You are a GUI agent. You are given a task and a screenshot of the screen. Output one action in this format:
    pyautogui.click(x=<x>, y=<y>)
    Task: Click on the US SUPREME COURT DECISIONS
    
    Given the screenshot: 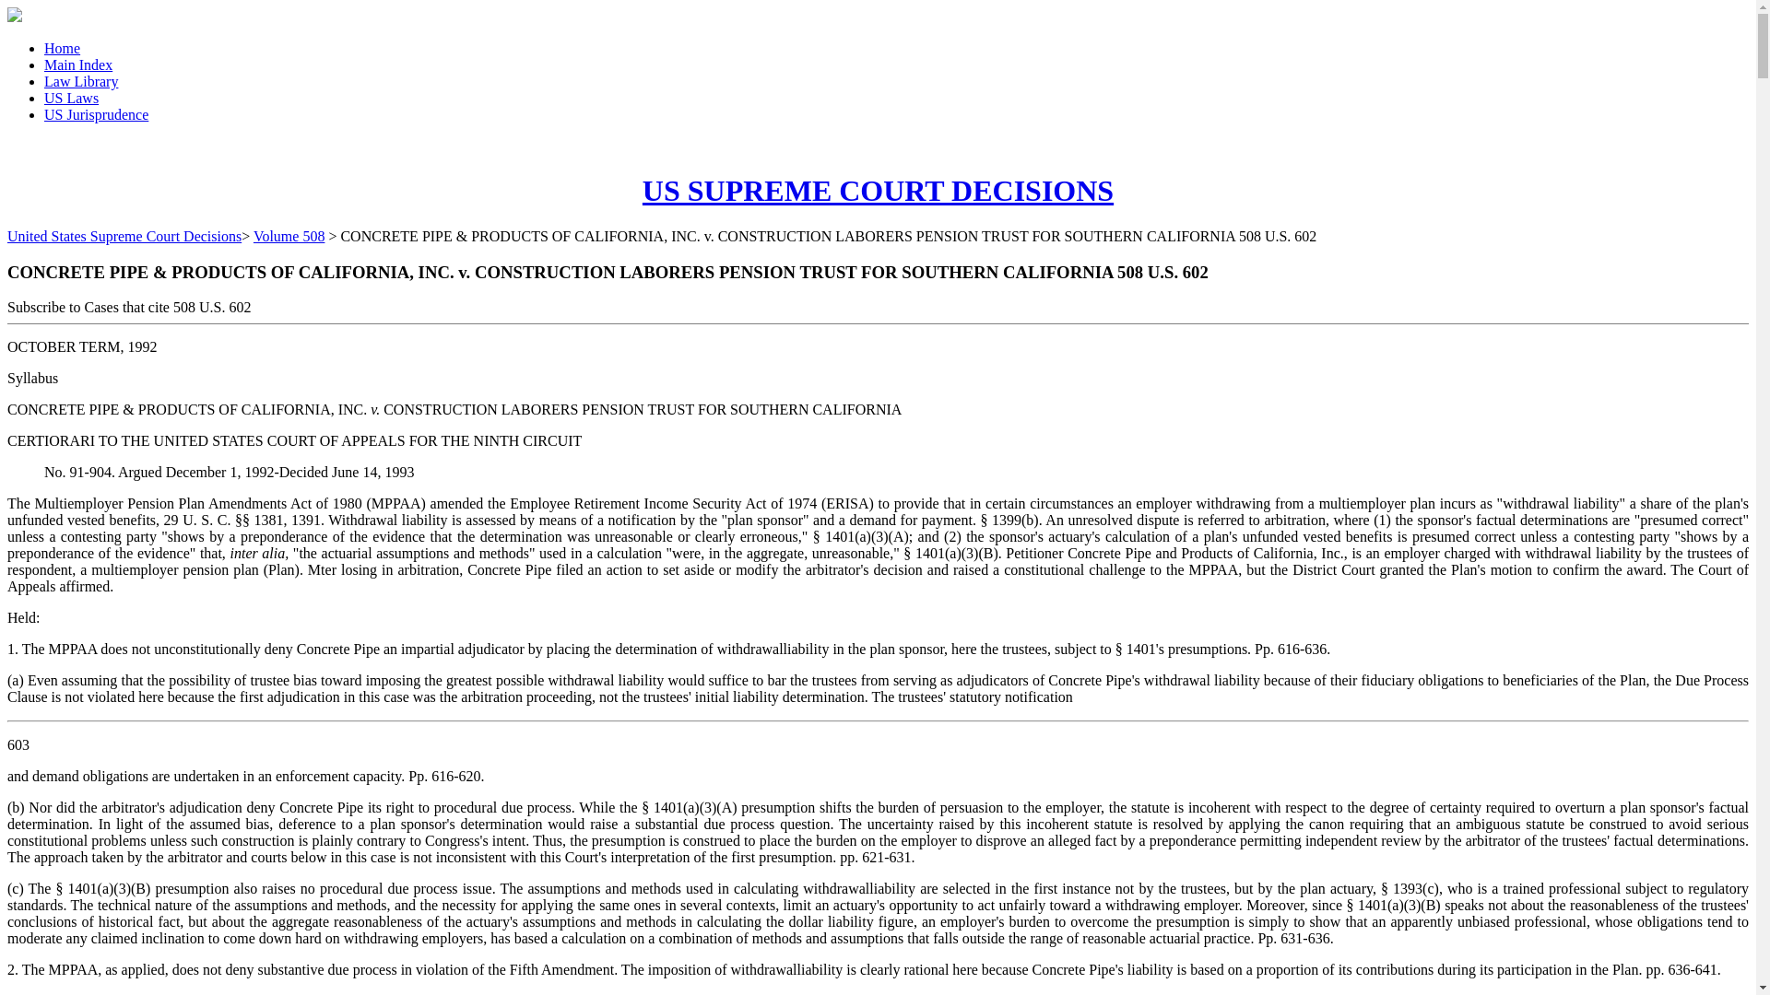 What is the action you would take?
    pyautogui.click(x=878, y=190)
    